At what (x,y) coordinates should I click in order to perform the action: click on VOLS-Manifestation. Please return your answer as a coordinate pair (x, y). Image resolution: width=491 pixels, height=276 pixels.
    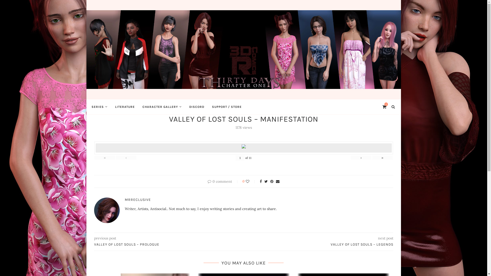
    Looking at the image, I should click on (243, 146).